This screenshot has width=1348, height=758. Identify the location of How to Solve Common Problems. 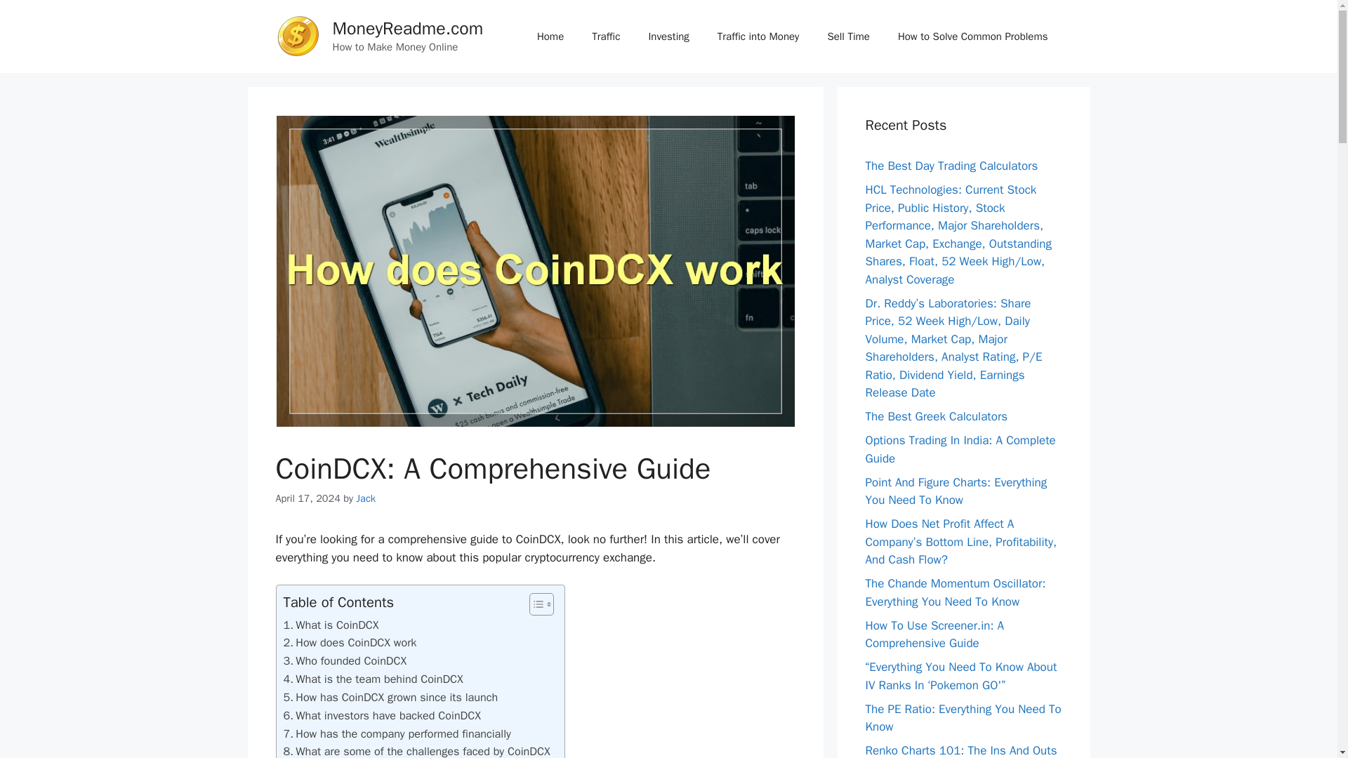
(973, 36).